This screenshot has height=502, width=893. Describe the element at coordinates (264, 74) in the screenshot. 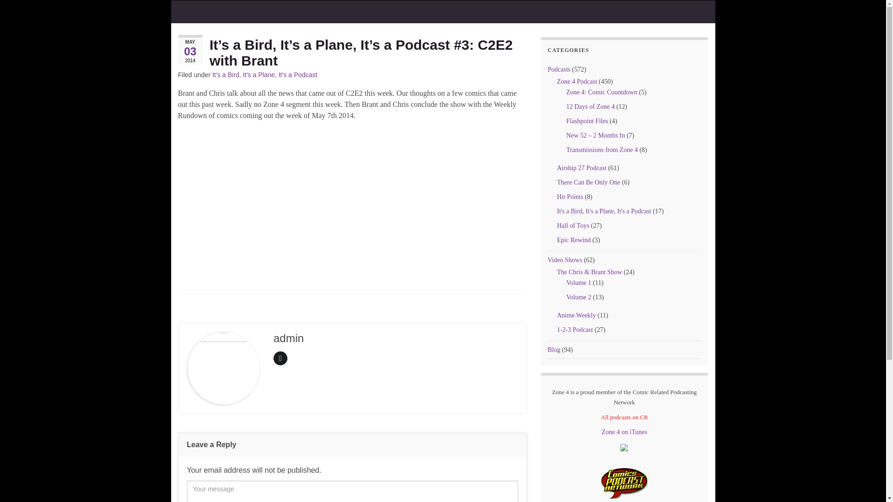

I see `It's a Bird, It's a Plane, It's a Podcast` at that location.